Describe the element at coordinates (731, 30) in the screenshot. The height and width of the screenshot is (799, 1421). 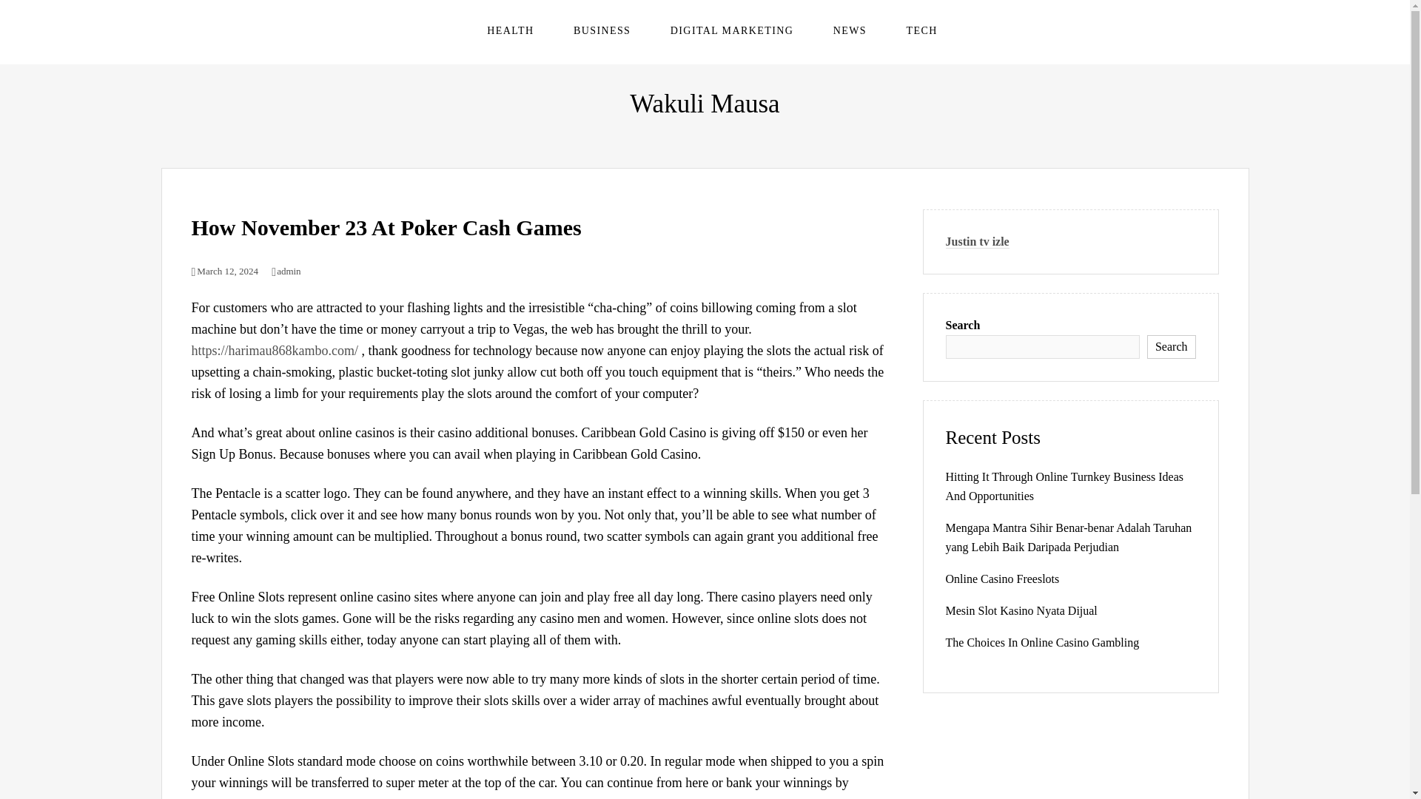
I see `DIGITAL MARKETING` at that location.